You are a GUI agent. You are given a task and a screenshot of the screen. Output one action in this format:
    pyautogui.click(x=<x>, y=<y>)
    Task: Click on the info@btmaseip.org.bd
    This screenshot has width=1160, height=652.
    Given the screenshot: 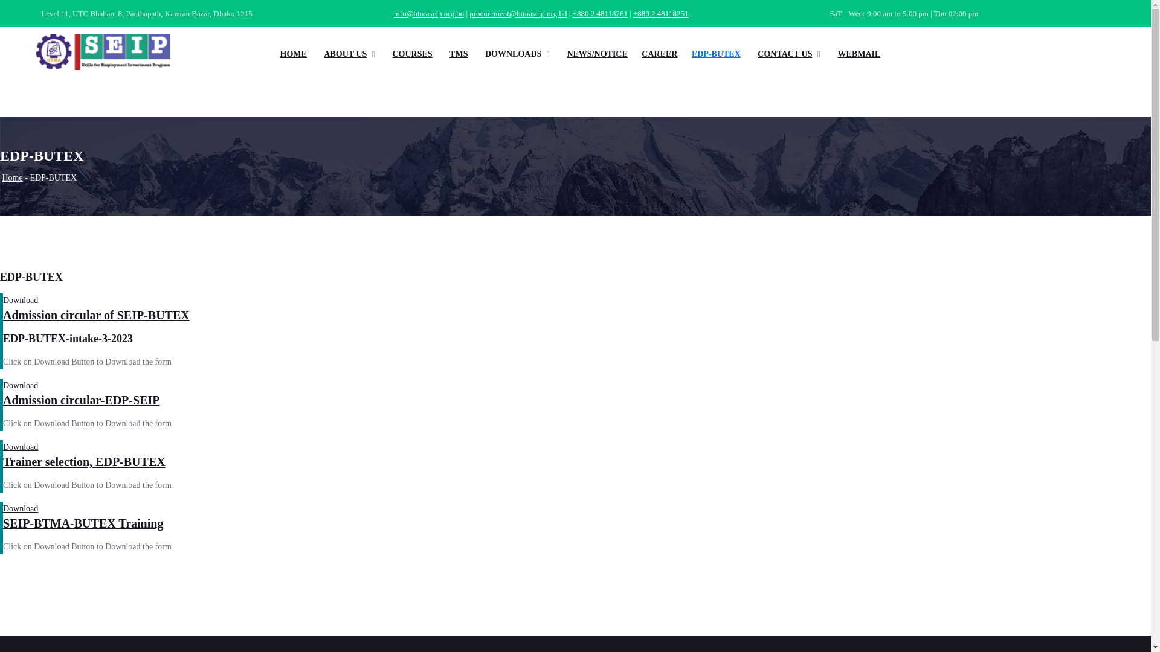 What is the action you would take?
    pyautogui.click(x=429, y=13)
    